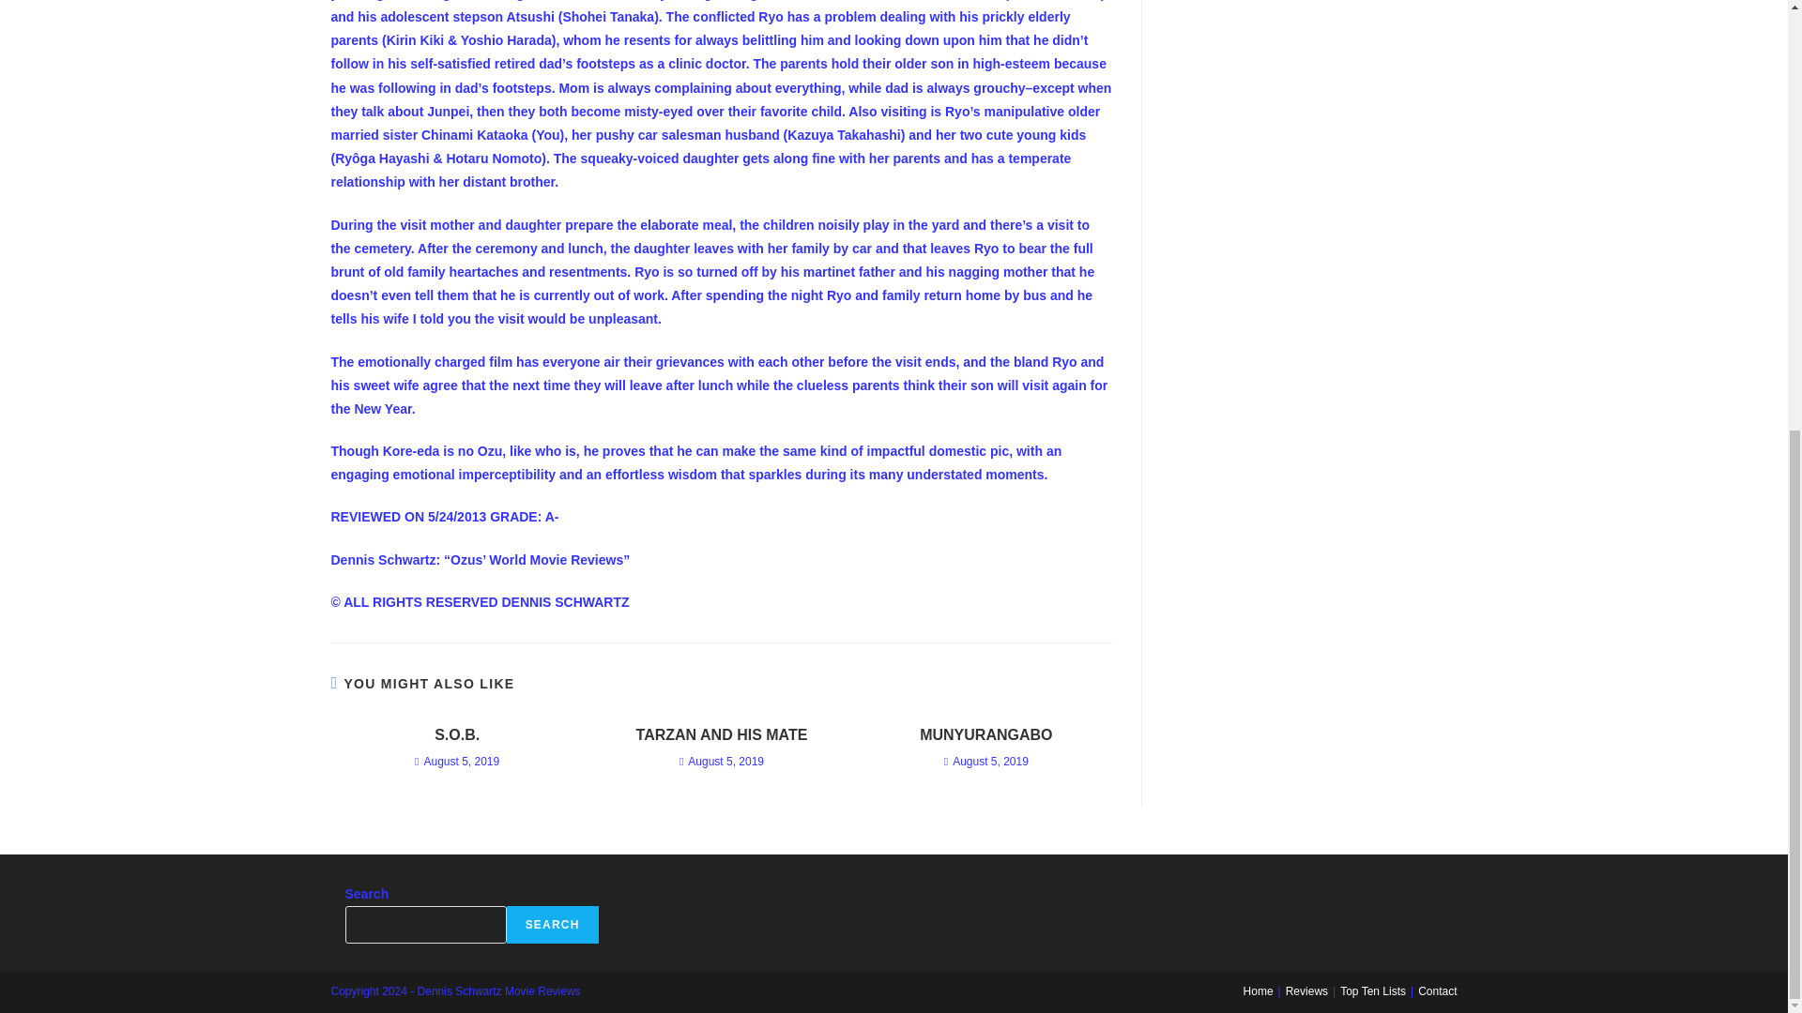 The height and width of the screenshot is (1013, 1802). Describe the element at coordinates (1437, 990) in the screenshot. I see `Contact` at that location.